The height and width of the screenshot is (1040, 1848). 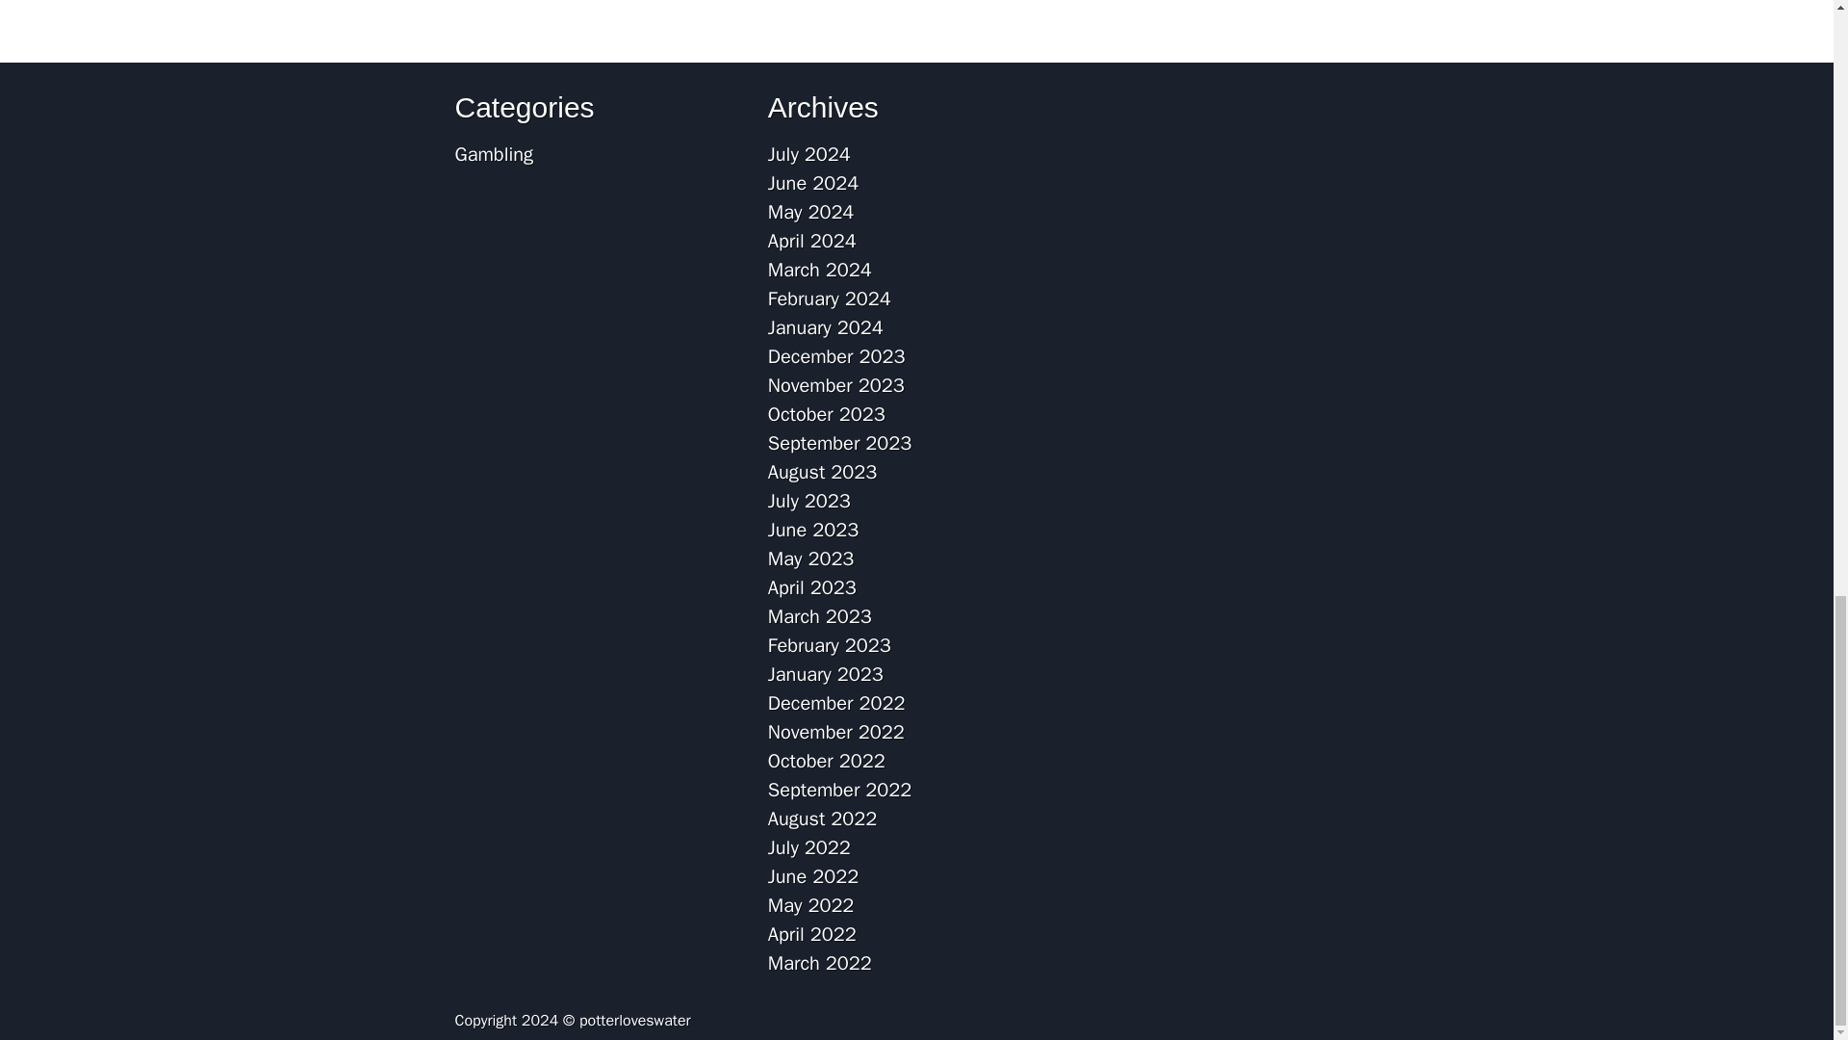 What do you see at coordinates (812, 587) in the screenshot?
I see `April 2023` at bounding box center [812, 587].